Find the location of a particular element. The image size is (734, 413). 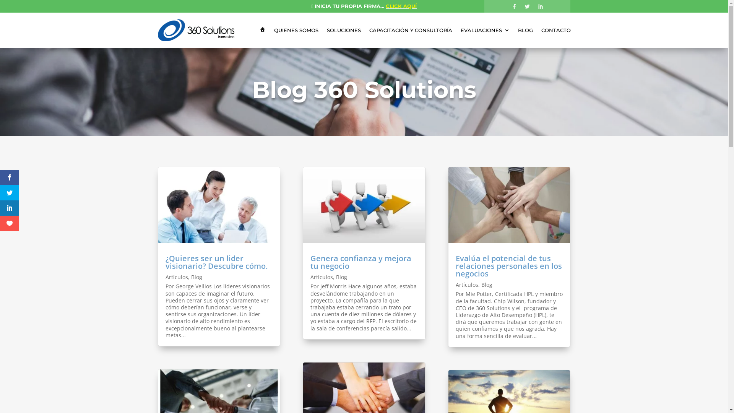

Blog is located at coordinates (342, 277).